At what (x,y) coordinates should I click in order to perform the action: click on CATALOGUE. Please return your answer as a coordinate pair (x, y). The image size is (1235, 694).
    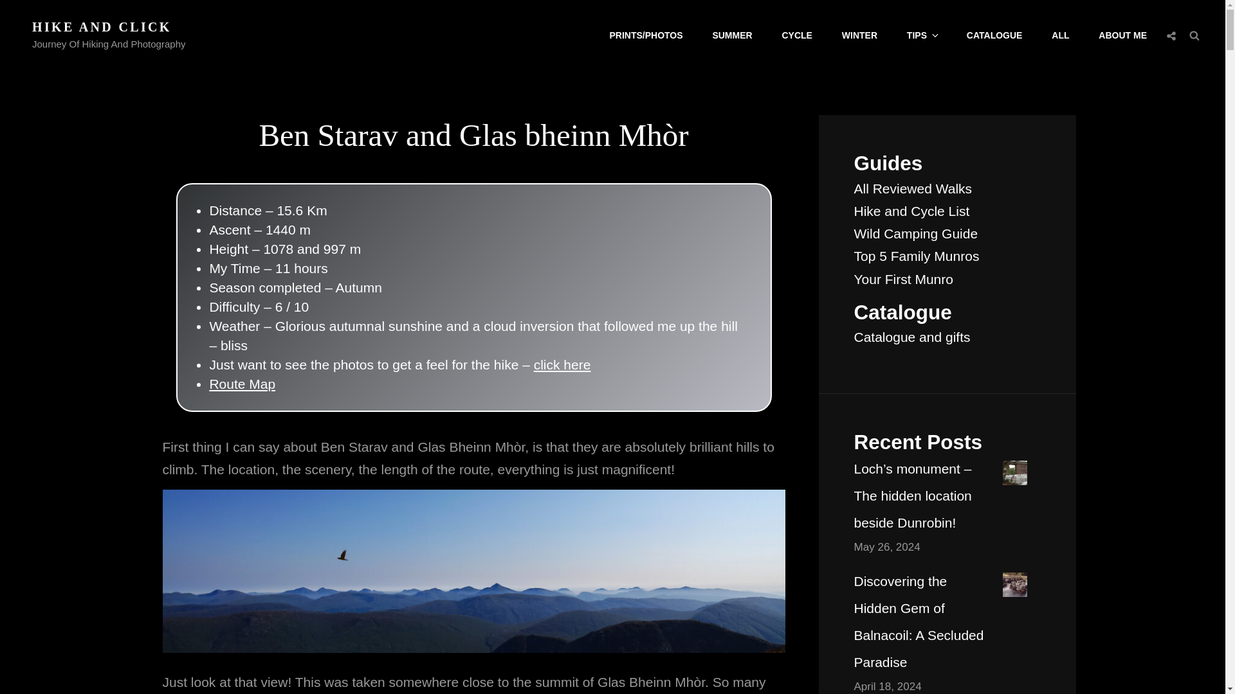
    Looking at the image, I should click on (994, 35).